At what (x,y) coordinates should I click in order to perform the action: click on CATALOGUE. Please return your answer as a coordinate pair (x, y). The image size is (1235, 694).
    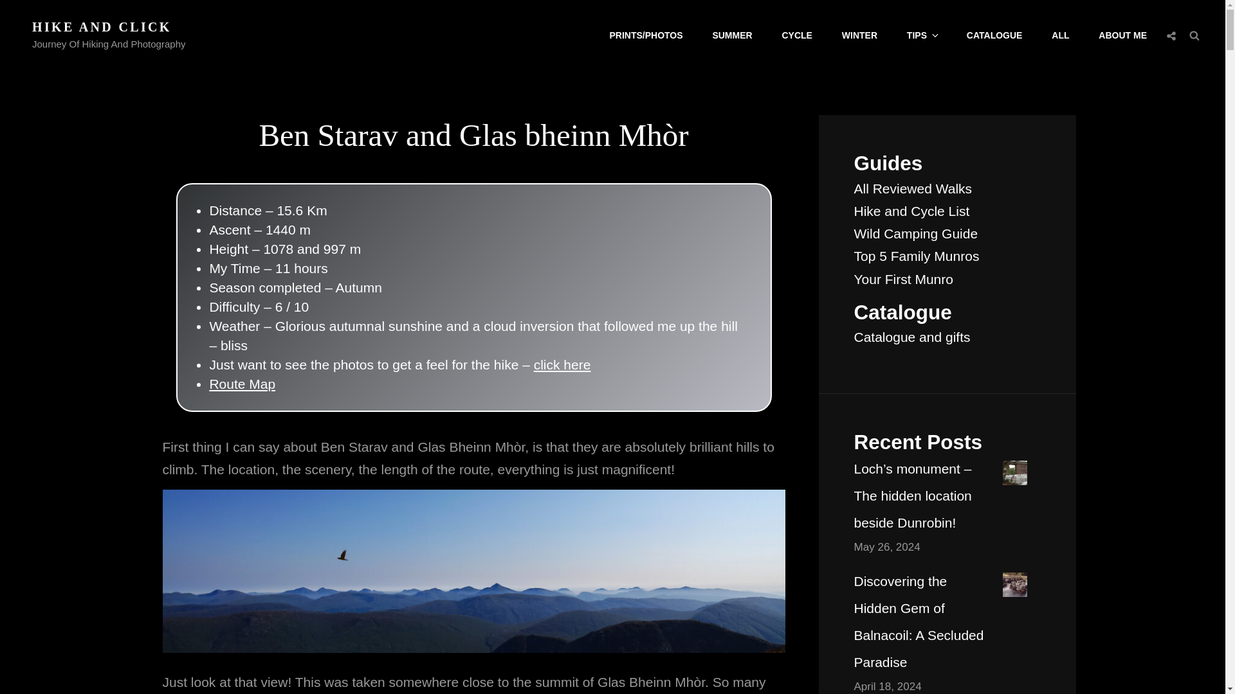
    Looking at the image, I should click on (994, 35).